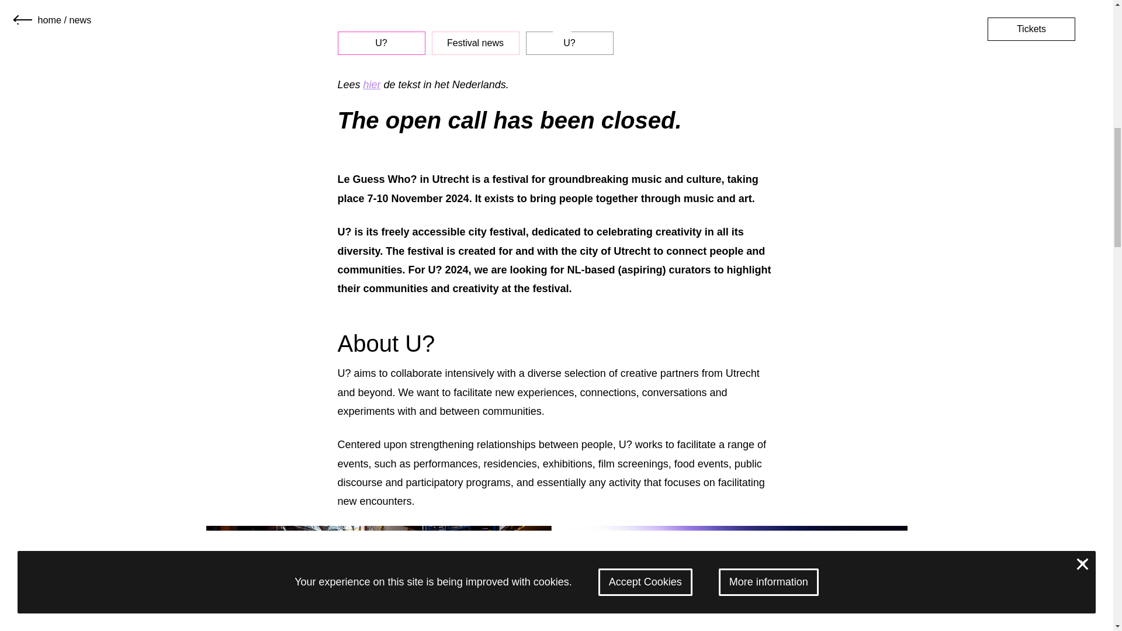  Describe the element at coordinates (570, 43) in the screenshot. I see `U?` at that location.